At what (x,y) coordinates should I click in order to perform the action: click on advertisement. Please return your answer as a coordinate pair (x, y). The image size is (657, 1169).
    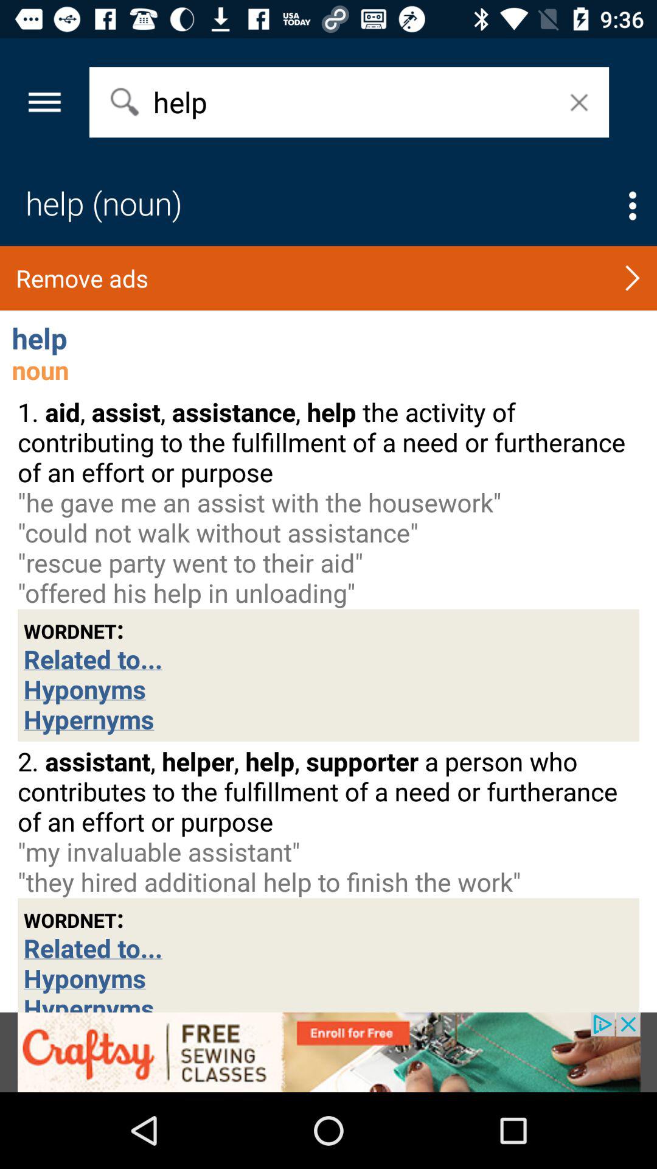
    Looking at the image, I should click on (328, 1052).